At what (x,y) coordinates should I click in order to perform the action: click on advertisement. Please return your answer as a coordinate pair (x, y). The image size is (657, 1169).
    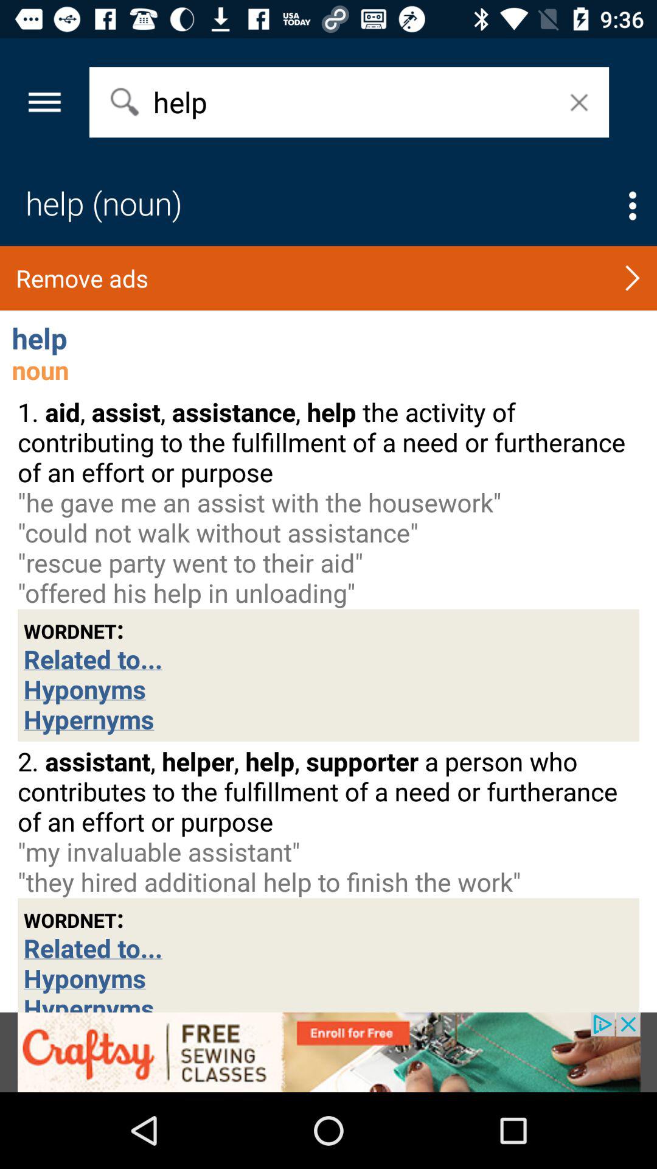
    Looking at the image, I should click on (328, 1052).